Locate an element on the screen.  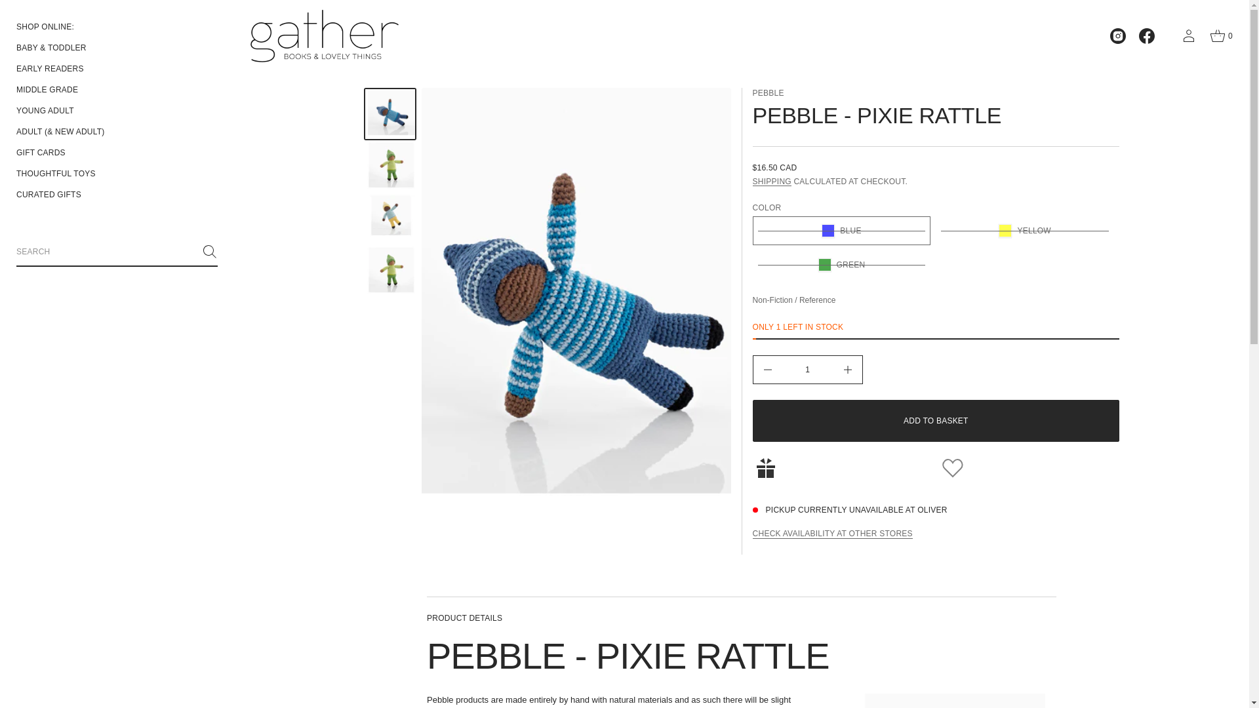
SHOP ONLINE: is located at coordinates (117, 26).